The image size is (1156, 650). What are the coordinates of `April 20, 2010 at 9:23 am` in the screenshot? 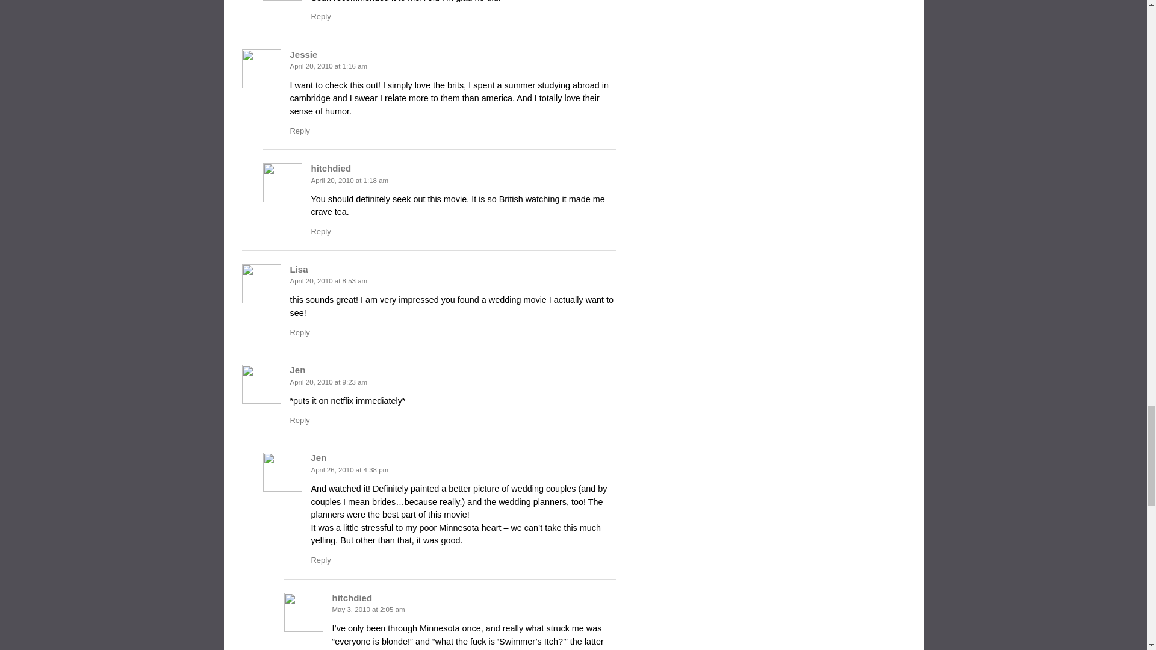 It's located at (329, 382).